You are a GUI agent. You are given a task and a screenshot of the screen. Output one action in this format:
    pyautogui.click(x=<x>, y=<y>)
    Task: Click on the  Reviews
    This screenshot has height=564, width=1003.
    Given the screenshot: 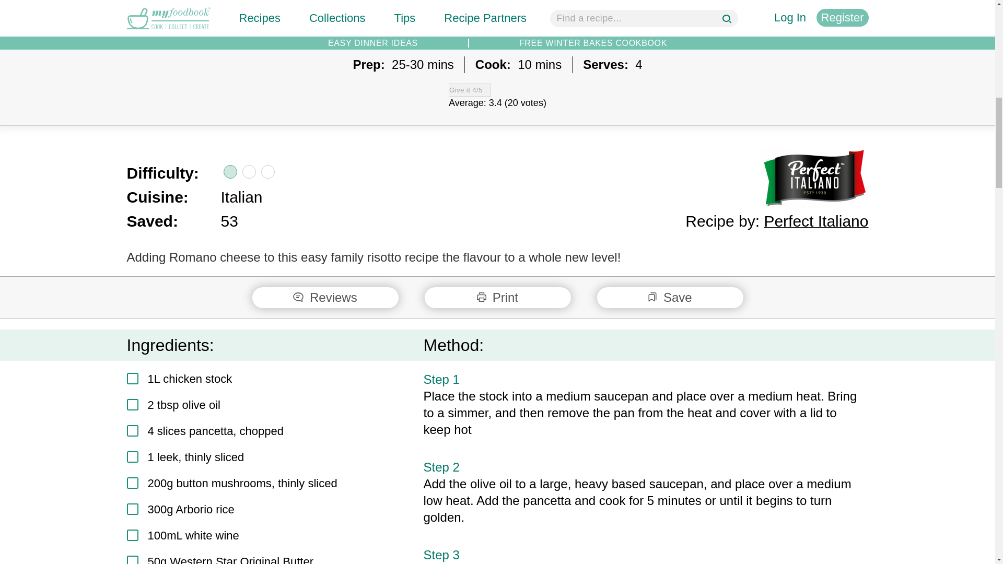 What is the action you would take?
    pyautogui.click(x=325, y=297)
    